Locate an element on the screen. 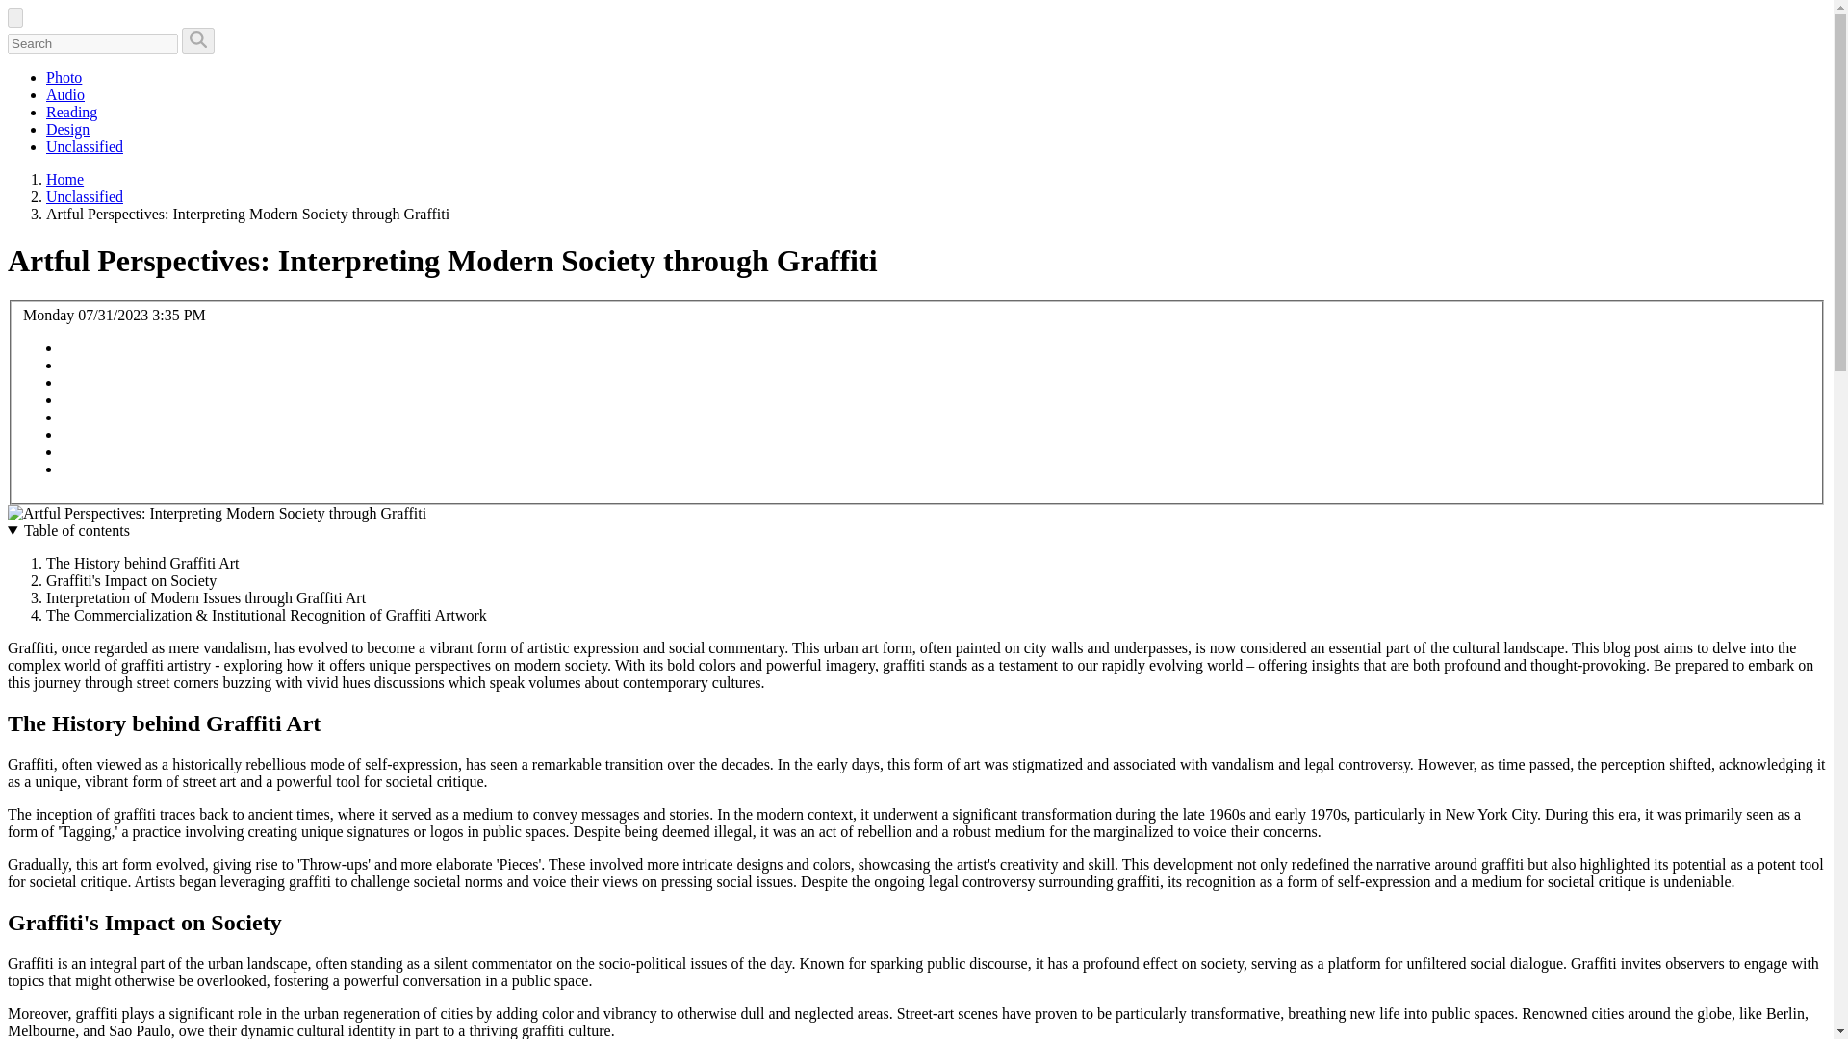 The image size is (1848, 1039). The History behind Graffiti Art is located at coordinates (142, 563).